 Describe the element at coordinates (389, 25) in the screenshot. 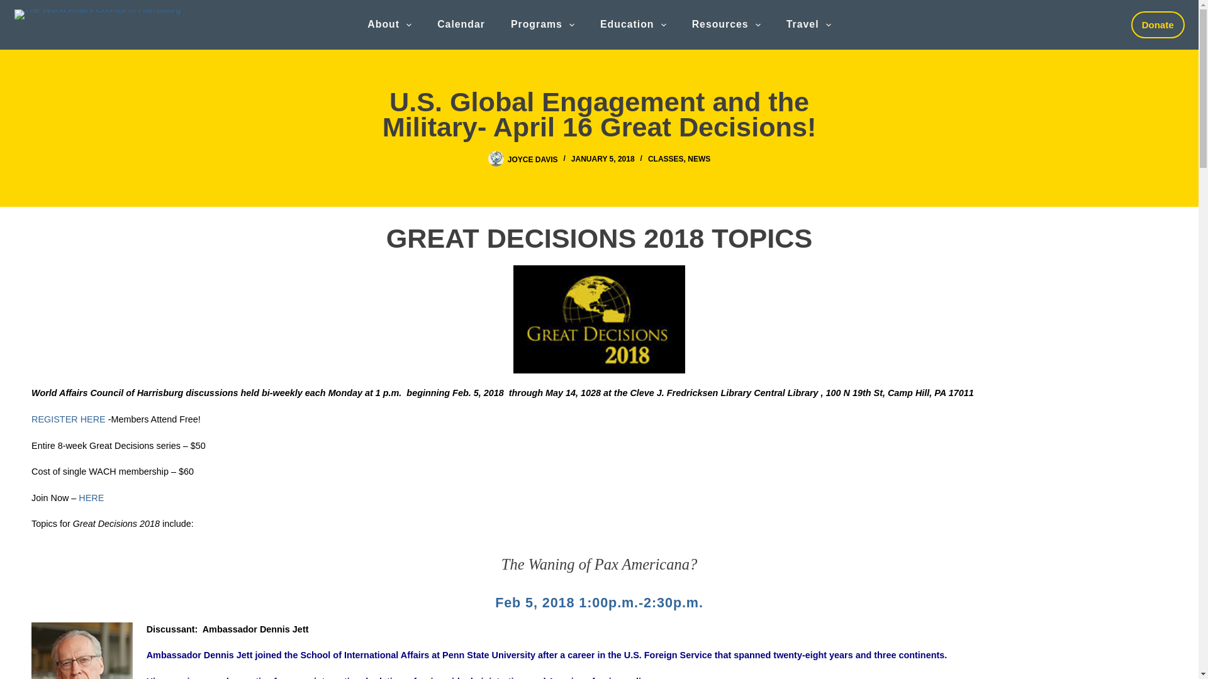

I see `About` at that location.